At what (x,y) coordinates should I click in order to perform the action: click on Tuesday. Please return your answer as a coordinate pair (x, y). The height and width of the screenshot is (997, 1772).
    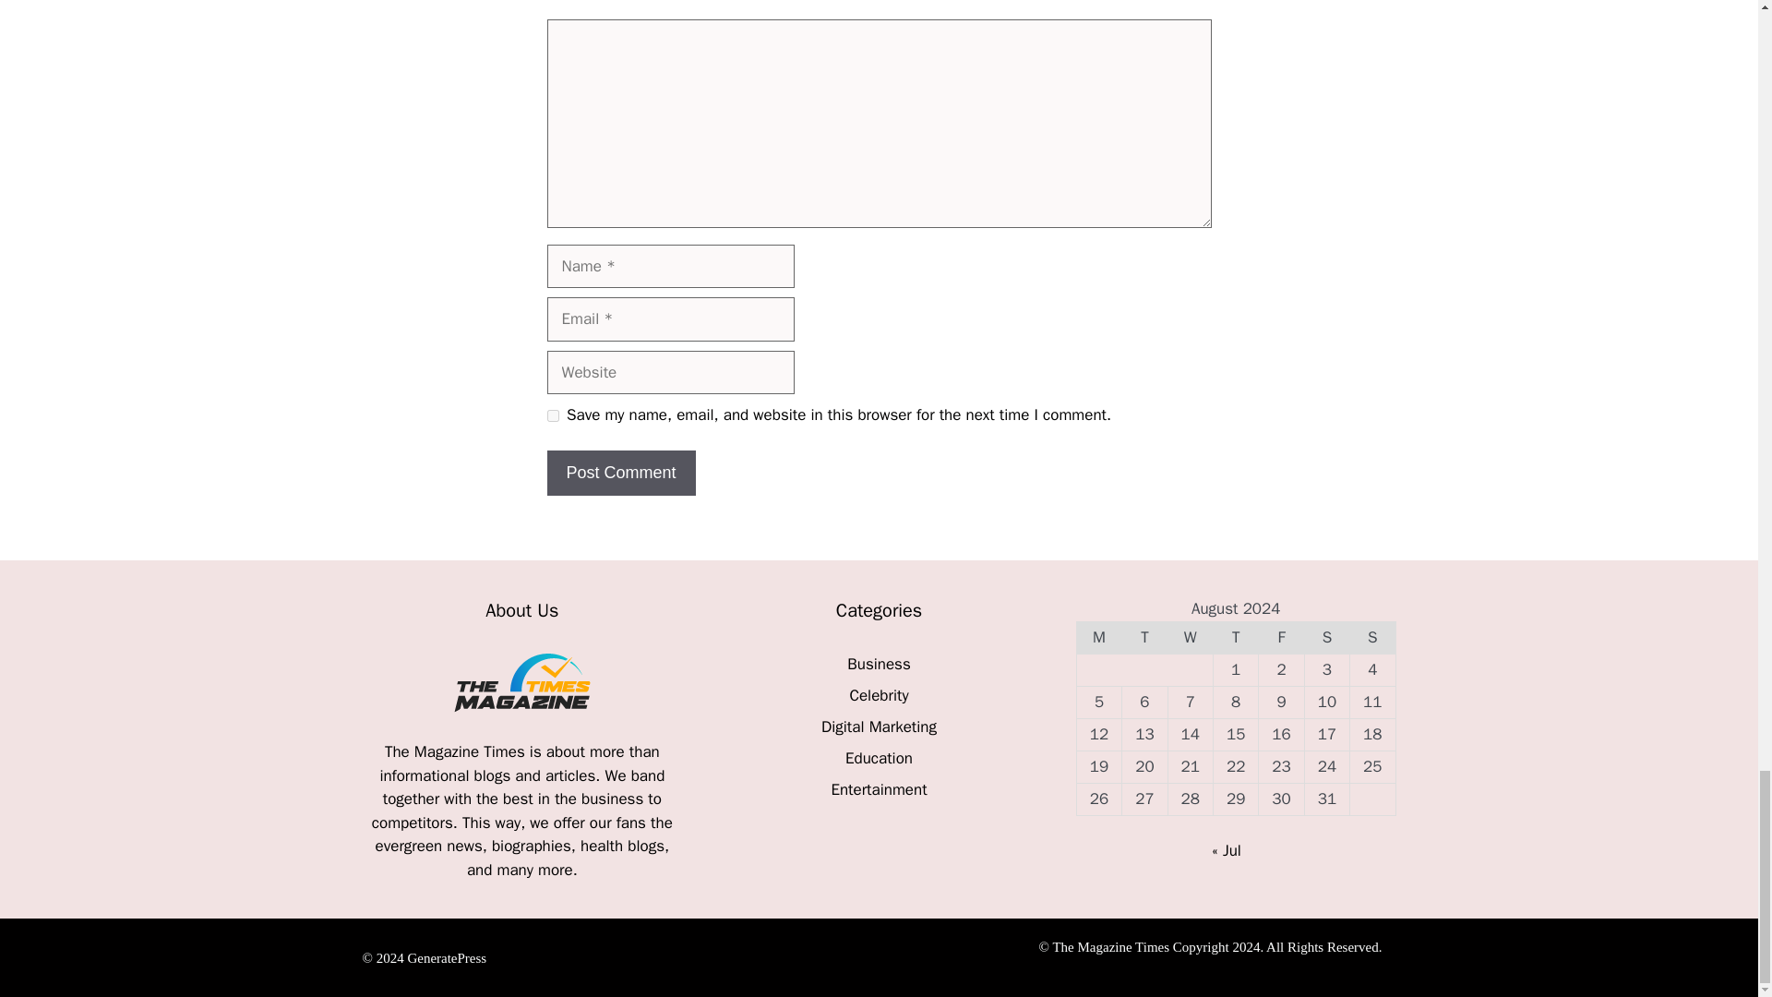
    Looking at the image, I should click on (1144, 637).